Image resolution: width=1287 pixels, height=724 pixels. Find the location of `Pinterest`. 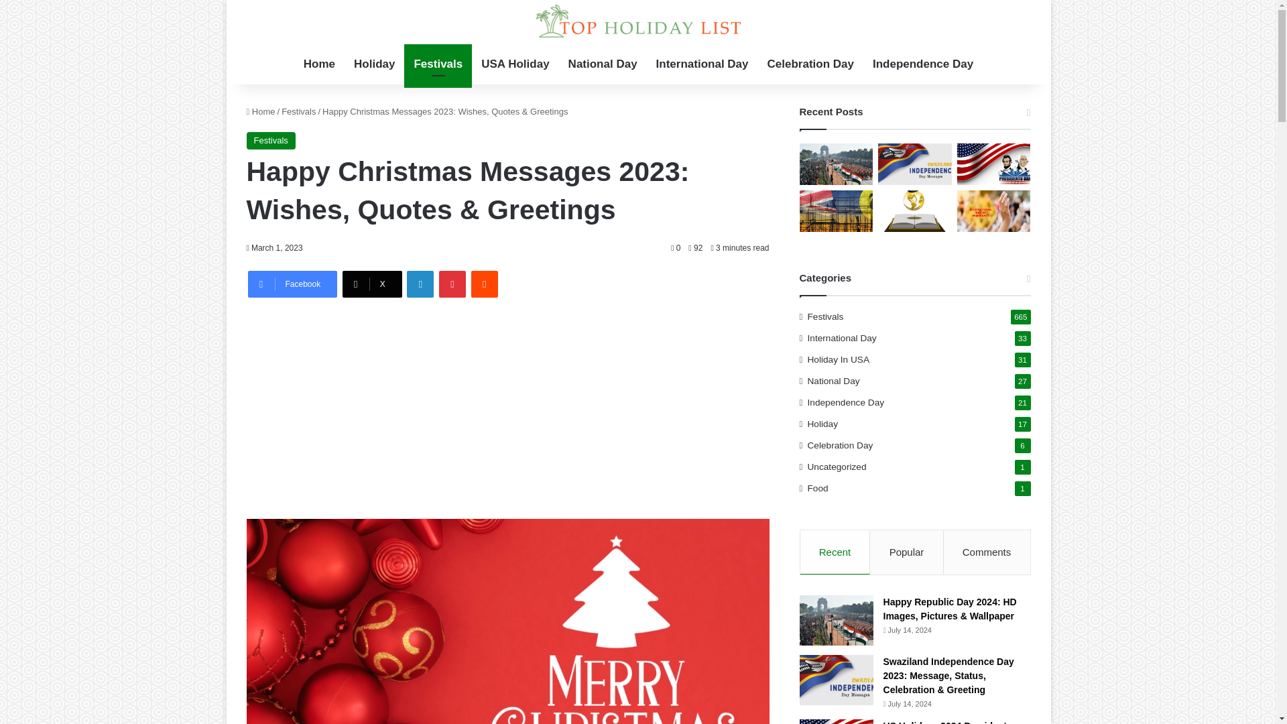

Pinterest is located at coordinates (452, 284).